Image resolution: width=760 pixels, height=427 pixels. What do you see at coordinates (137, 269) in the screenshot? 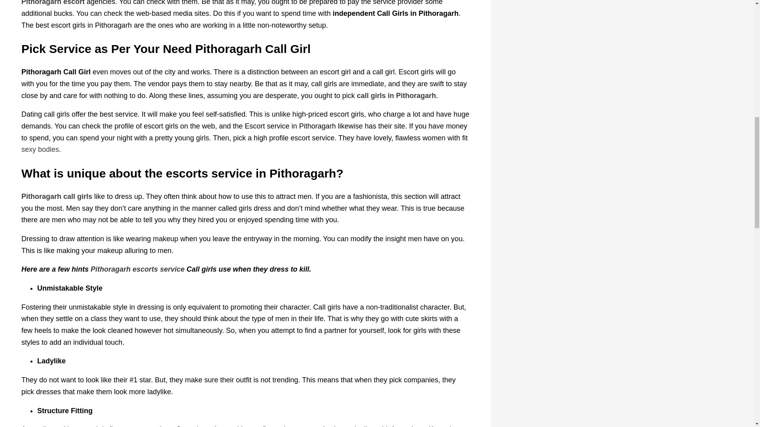
I see `Pithoragarh escorts service` at bounding box center [137, 269].